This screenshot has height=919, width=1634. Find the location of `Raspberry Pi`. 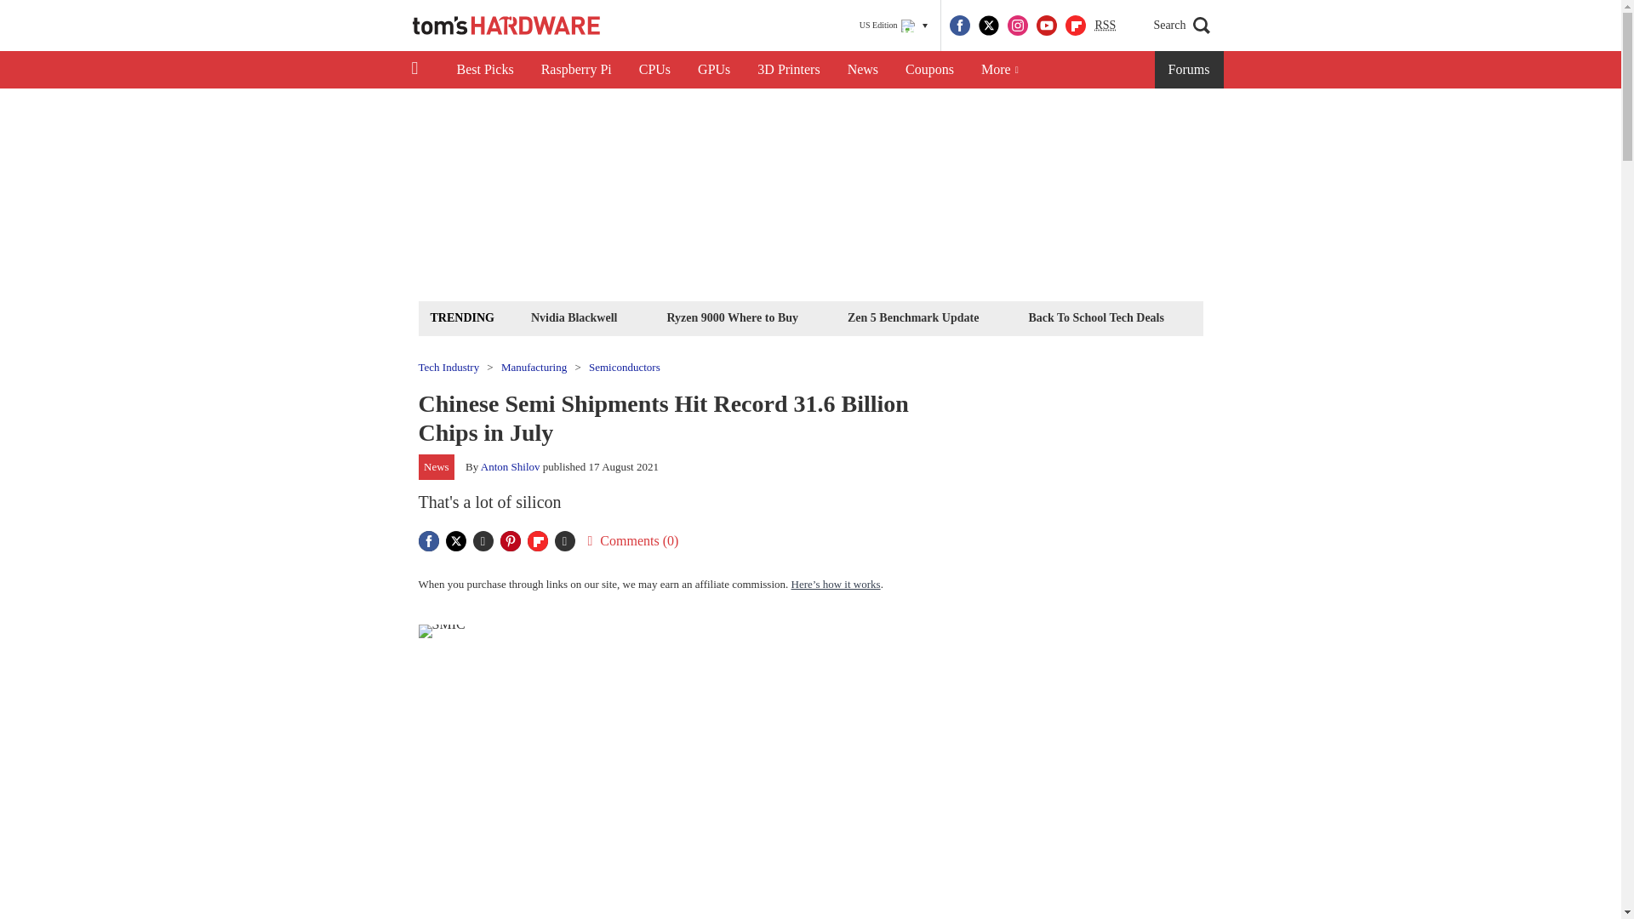

Raspberry Pi is located at coordinates (577, 70).